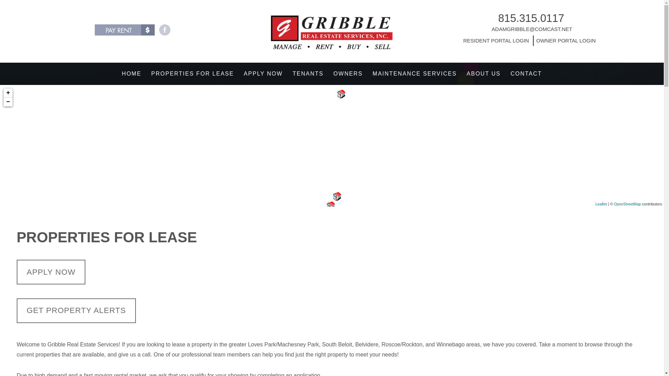  What do you see at coordinates (531, 18) in the screenshot?
I see `815.315.0117` at bounding box center [531, 18].